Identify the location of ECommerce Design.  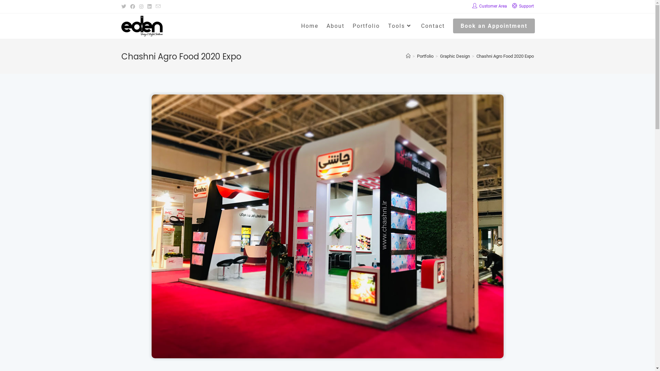
(379, 255).